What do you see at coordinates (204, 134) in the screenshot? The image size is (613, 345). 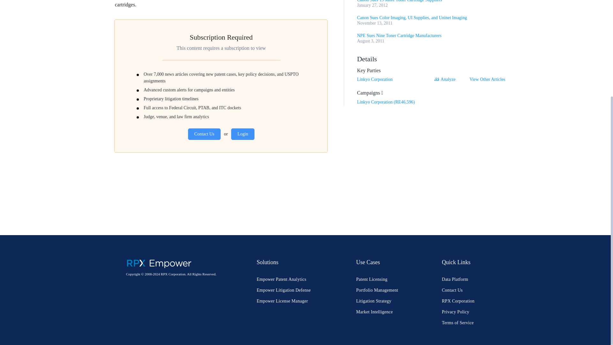 I see `Contact Us` at bounding box center [204, 134].